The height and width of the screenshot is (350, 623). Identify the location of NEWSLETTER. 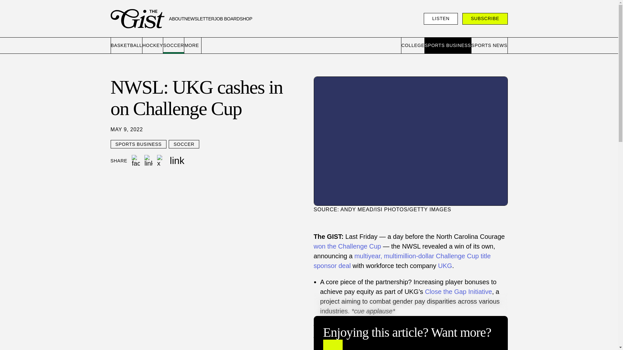
(199, 19).